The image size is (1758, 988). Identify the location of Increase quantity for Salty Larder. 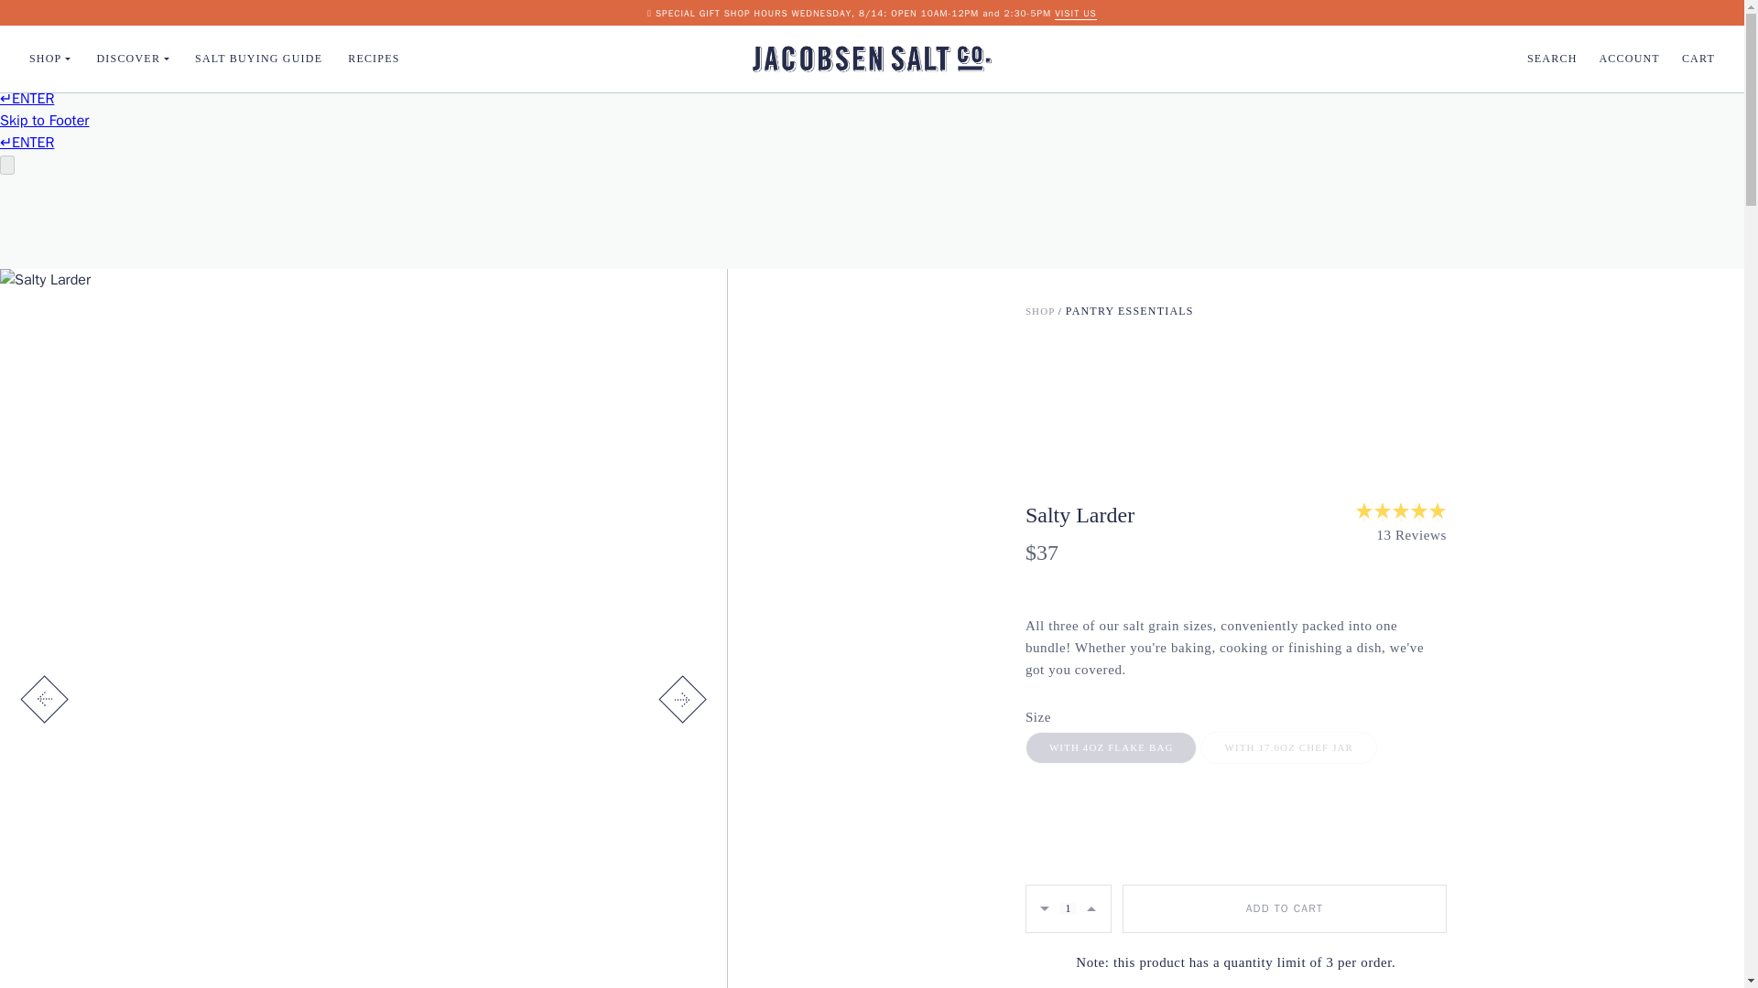
(1091, 907).